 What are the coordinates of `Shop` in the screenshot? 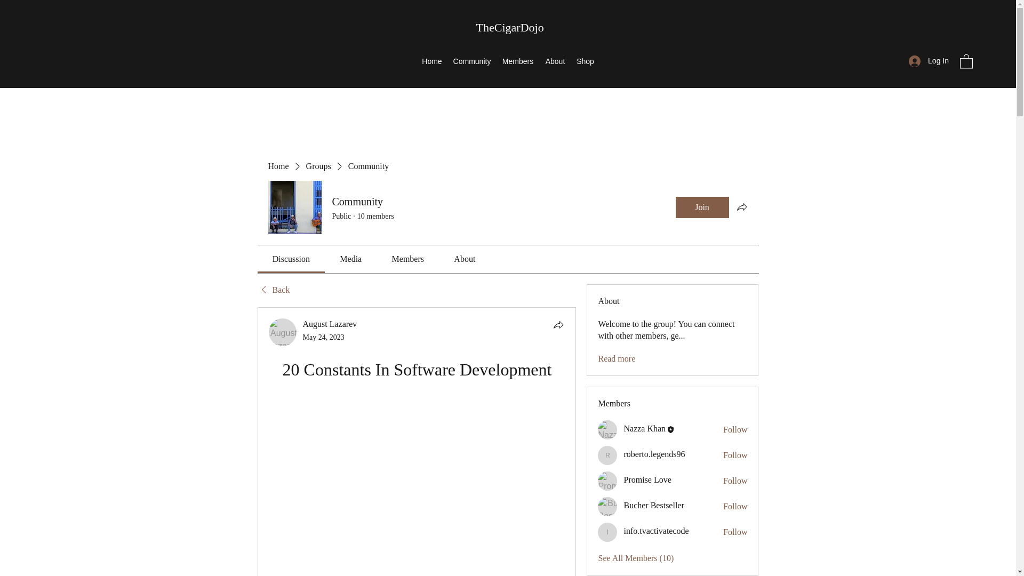 It's located at (585, 61).